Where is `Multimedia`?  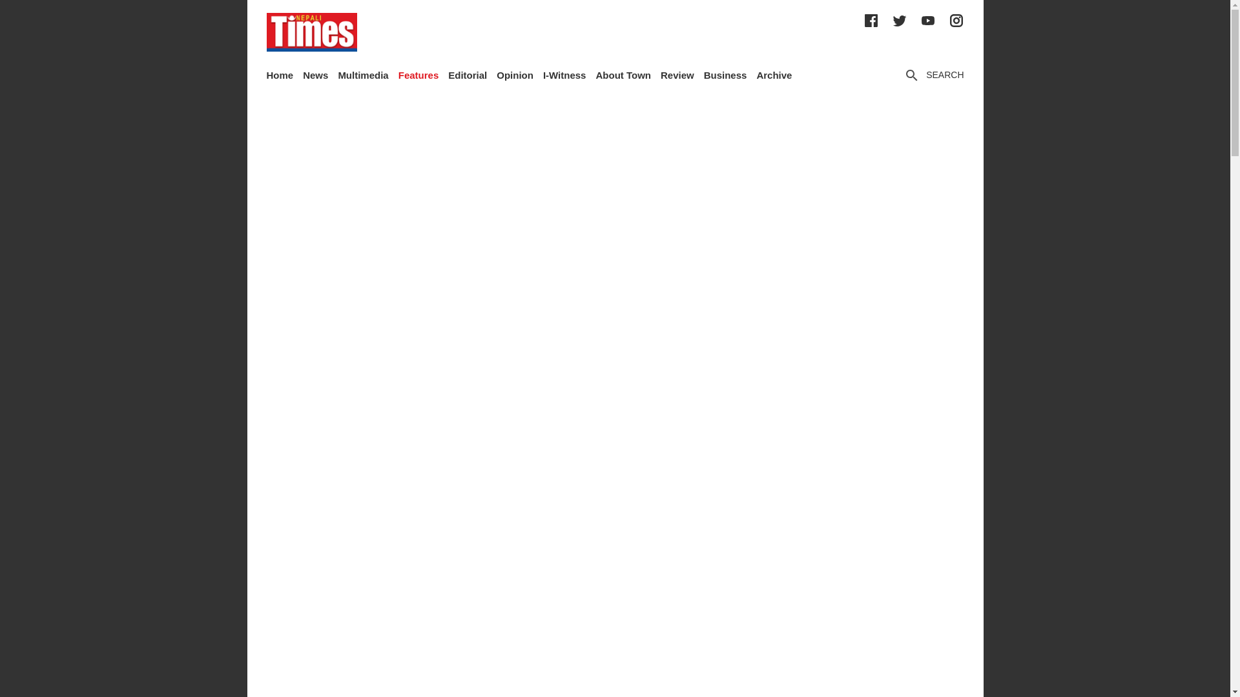
Multimedia is located at coordinates (362, 75).